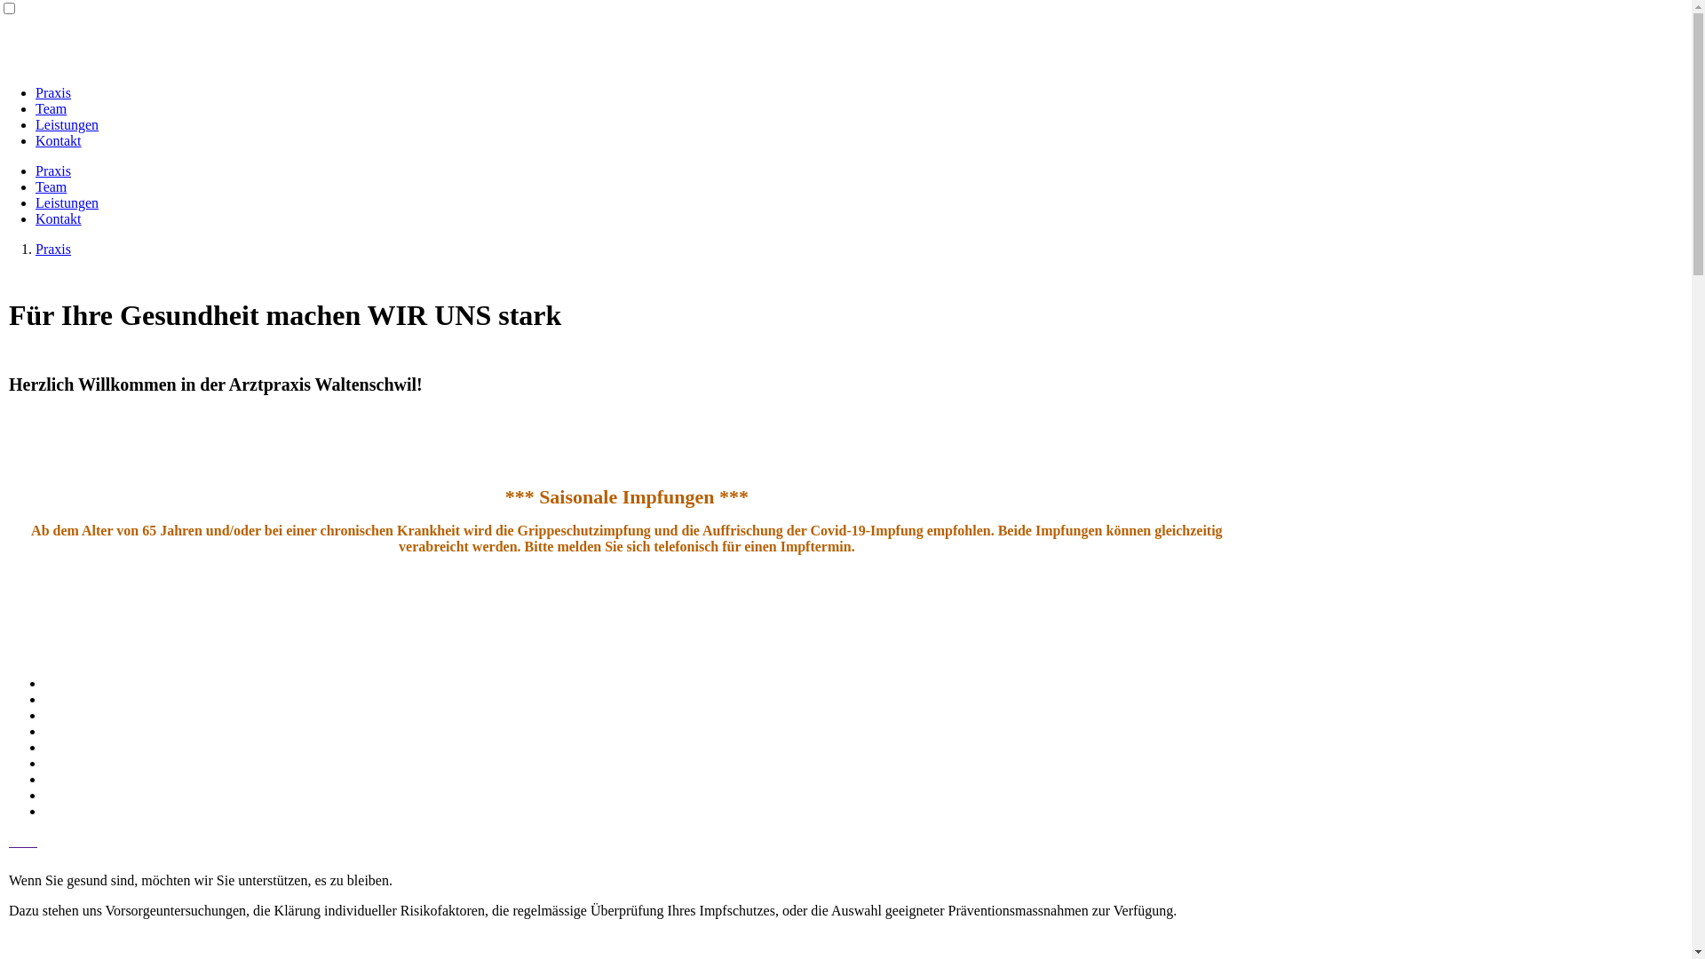 Image resolution: width=1705 pixels, height=959 pixels. Describe the element at coordinates (59, 140) in the screenshot. I see `Kontakt` at that location.